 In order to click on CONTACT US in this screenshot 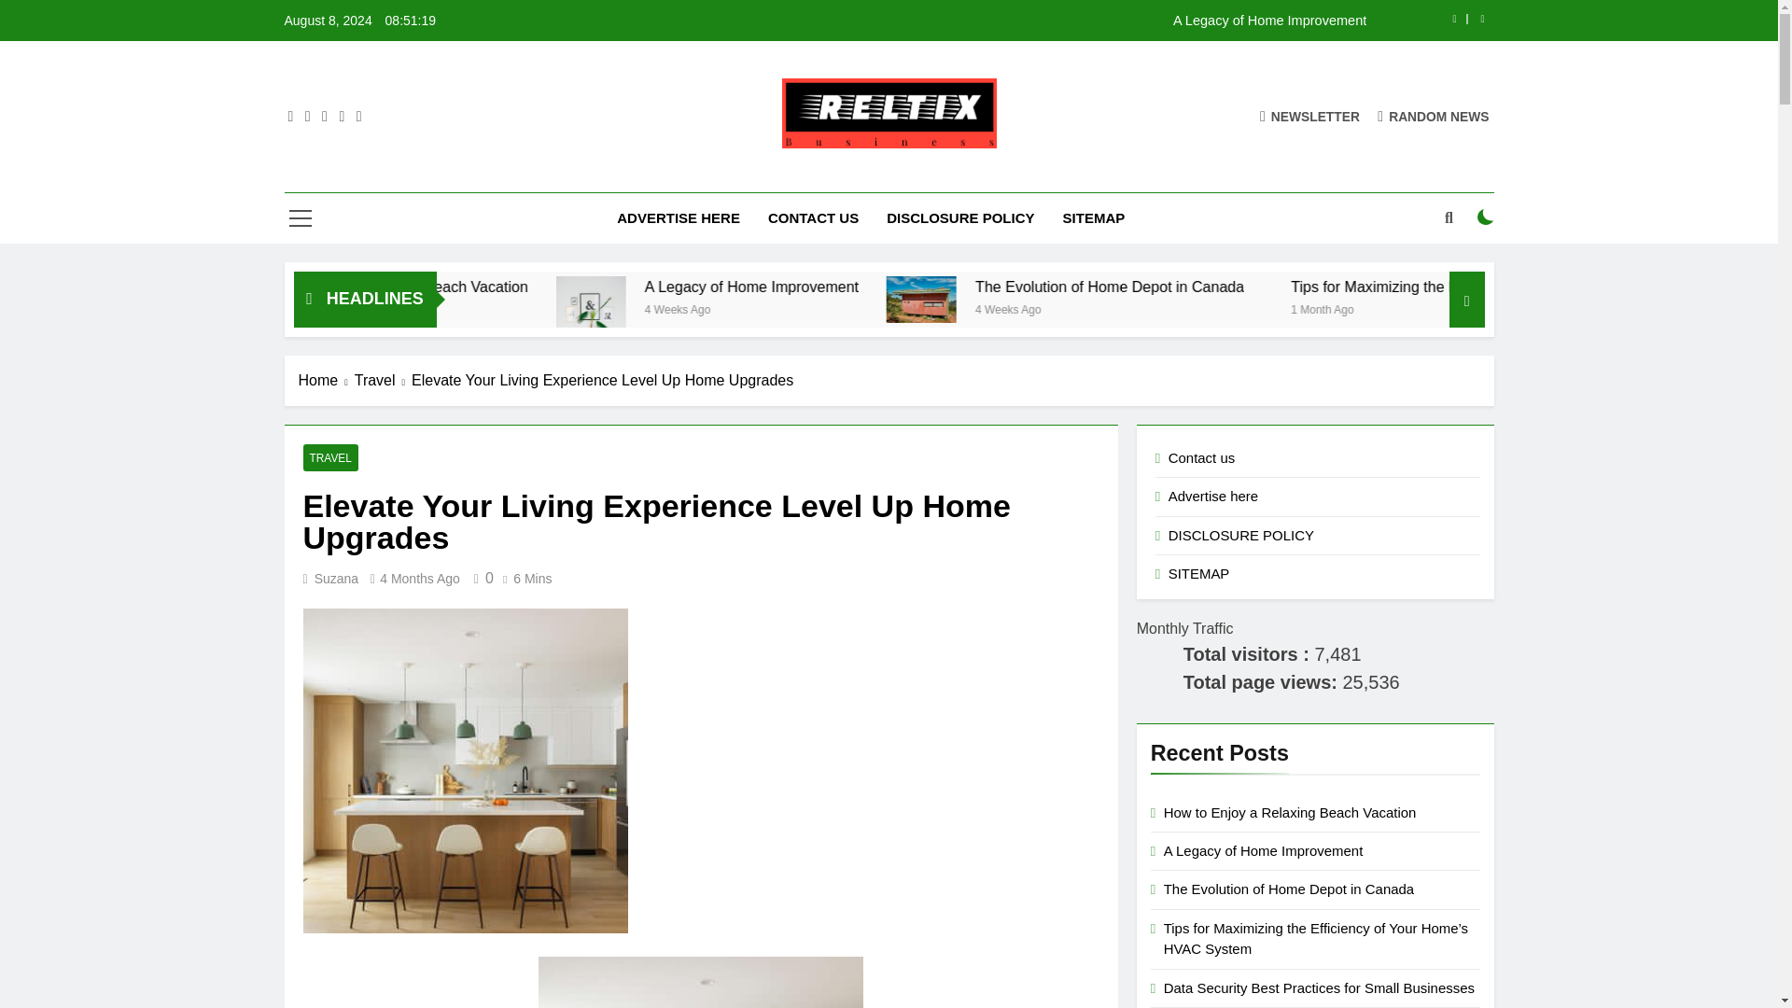, I will do `click(814, 218)`.